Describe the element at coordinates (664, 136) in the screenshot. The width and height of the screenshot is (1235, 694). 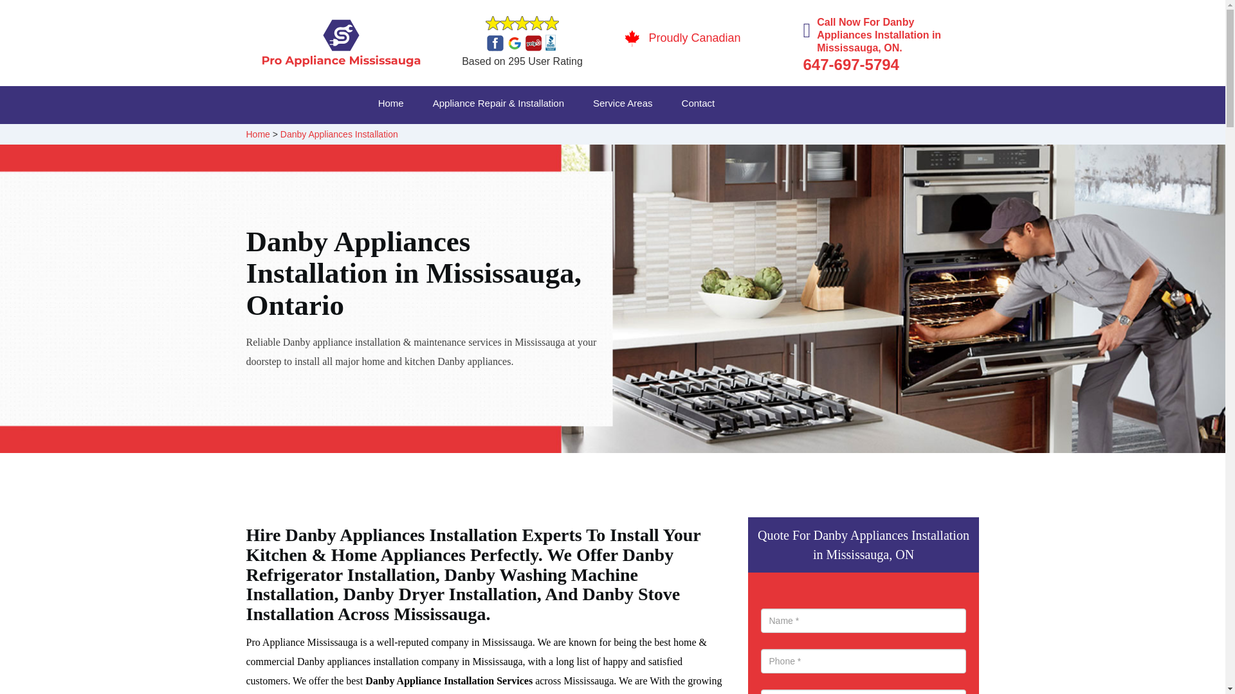
I see `Gas Stove Repair` at that location.